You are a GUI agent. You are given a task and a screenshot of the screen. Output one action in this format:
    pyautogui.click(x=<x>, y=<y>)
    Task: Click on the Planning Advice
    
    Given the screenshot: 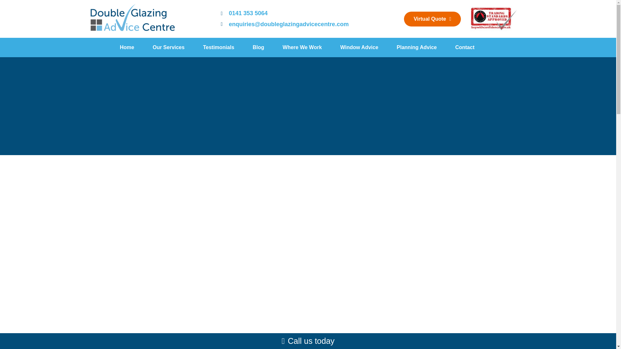 What is the action you would take?
    pyautogui.click(x=417, y=47)
    